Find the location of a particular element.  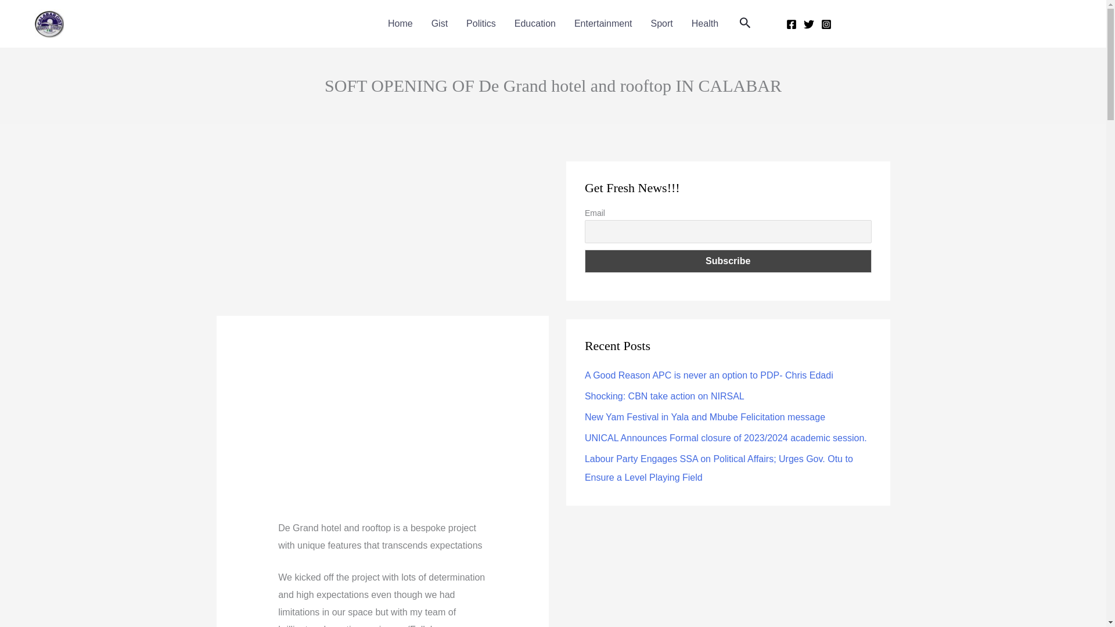

Gist is located at coordinates (440, 23).